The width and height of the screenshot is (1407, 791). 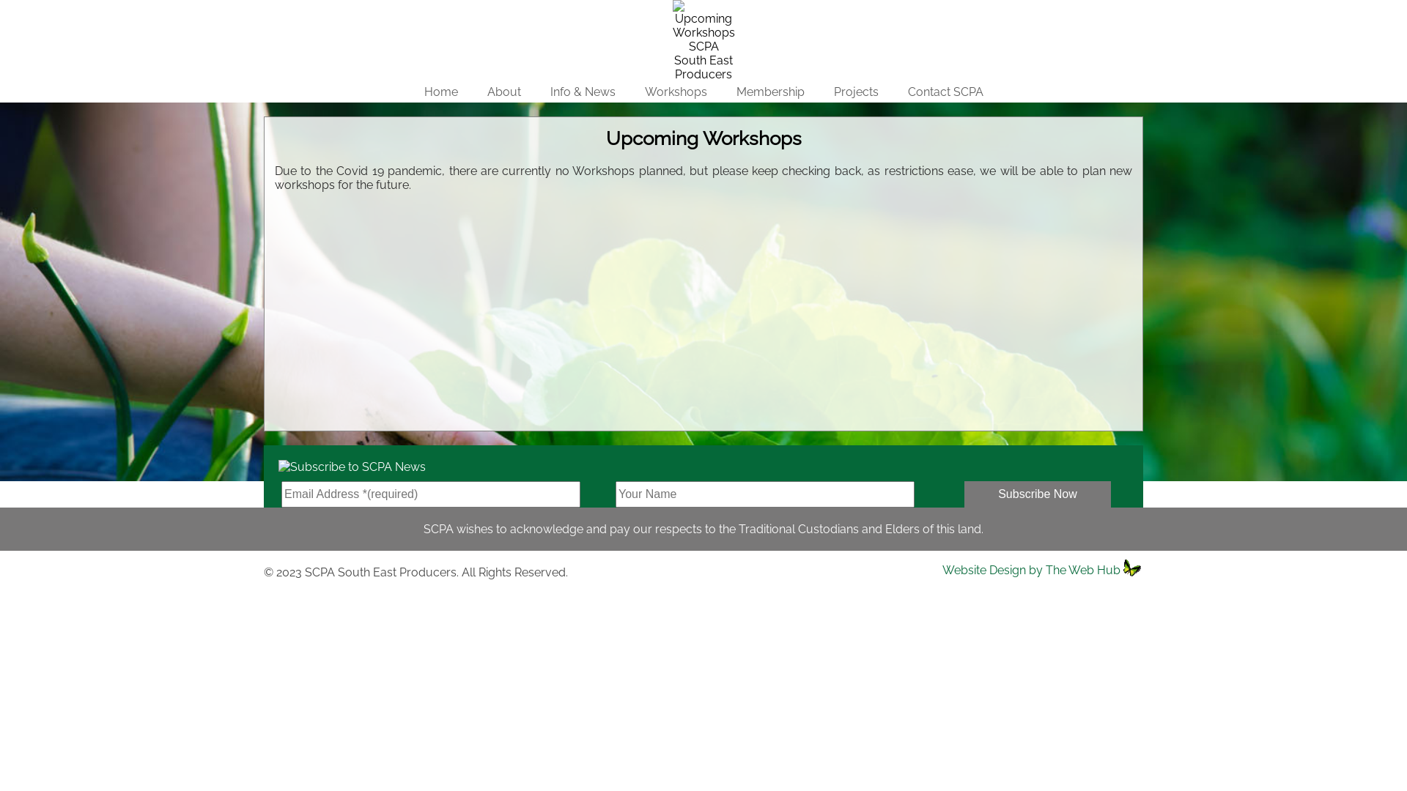 I want to click on Contact SCPA, so click(x=945, y=92).